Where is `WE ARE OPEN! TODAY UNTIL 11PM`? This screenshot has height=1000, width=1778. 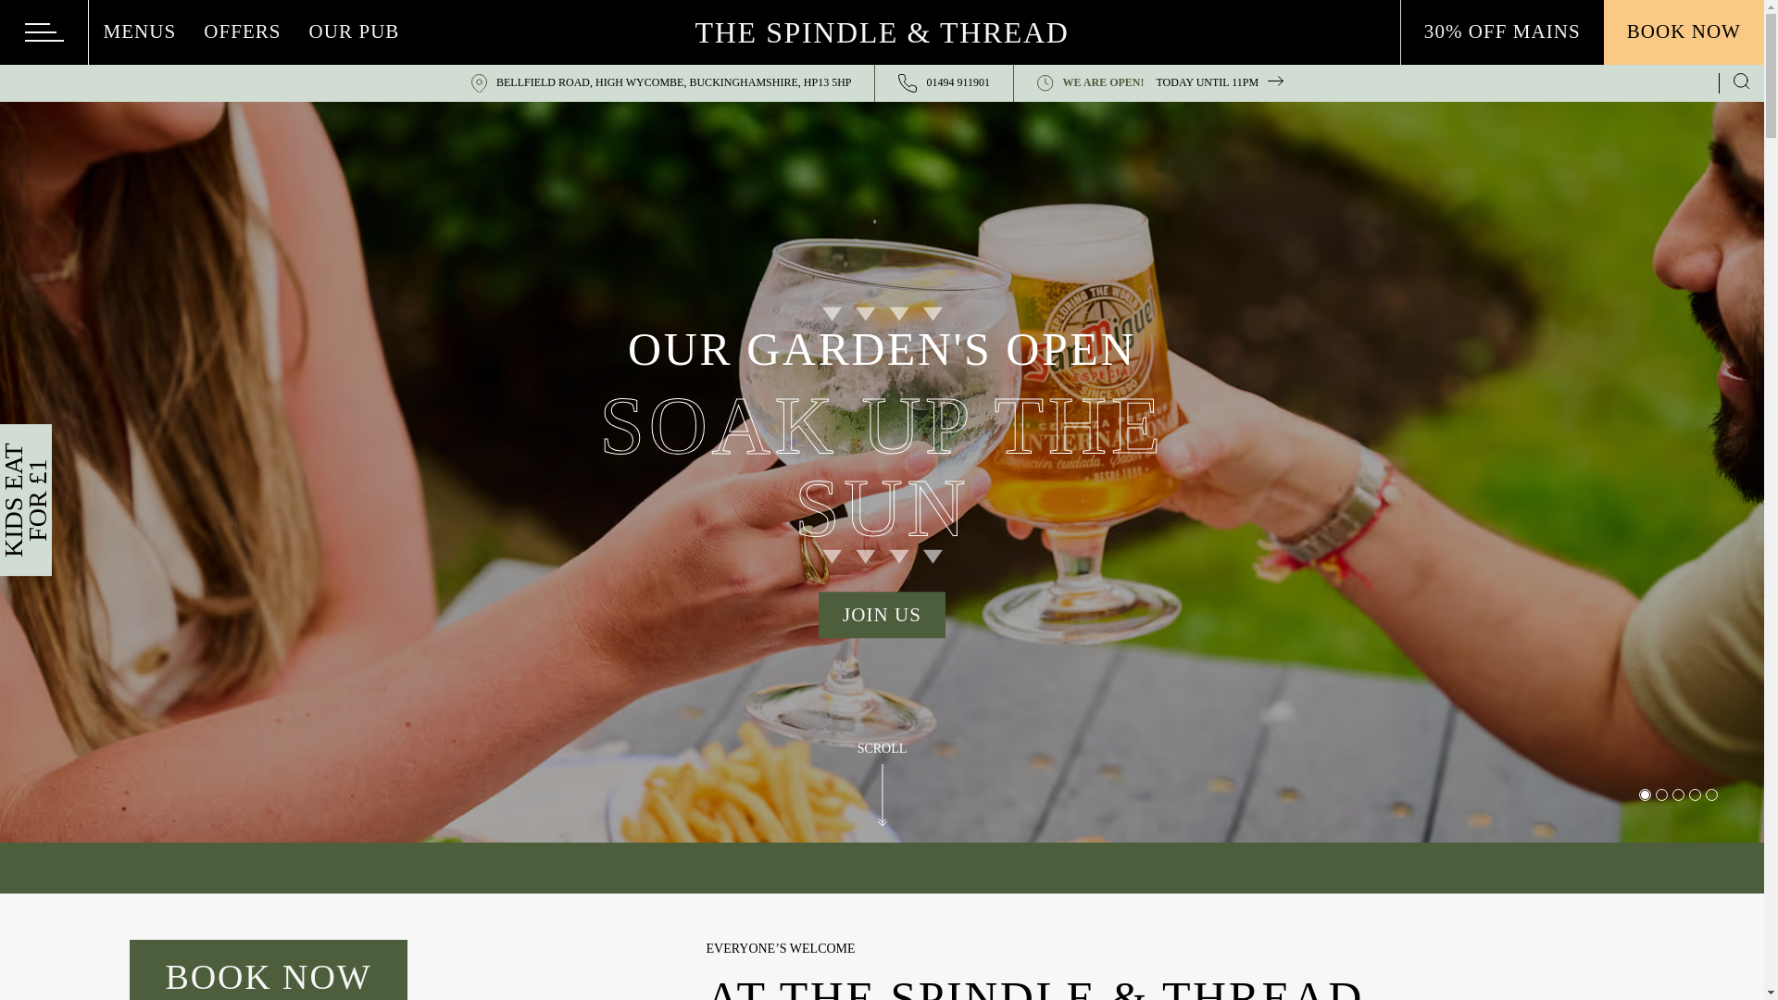
WE ARE OPEN! TODAY UNTIL 11PM is located at coordinates (243, 35).